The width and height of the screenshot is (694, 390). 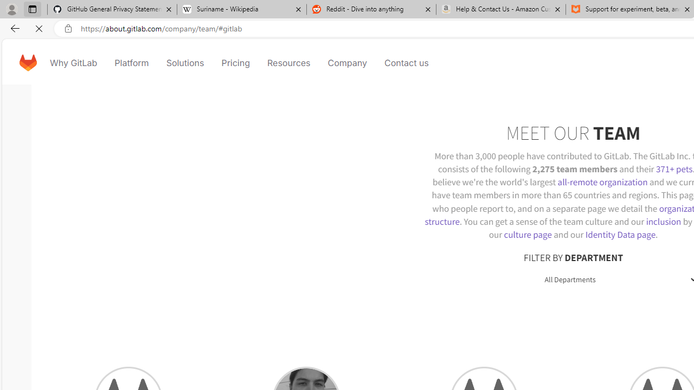 I want to click on Company, so click(x=347, y=63).